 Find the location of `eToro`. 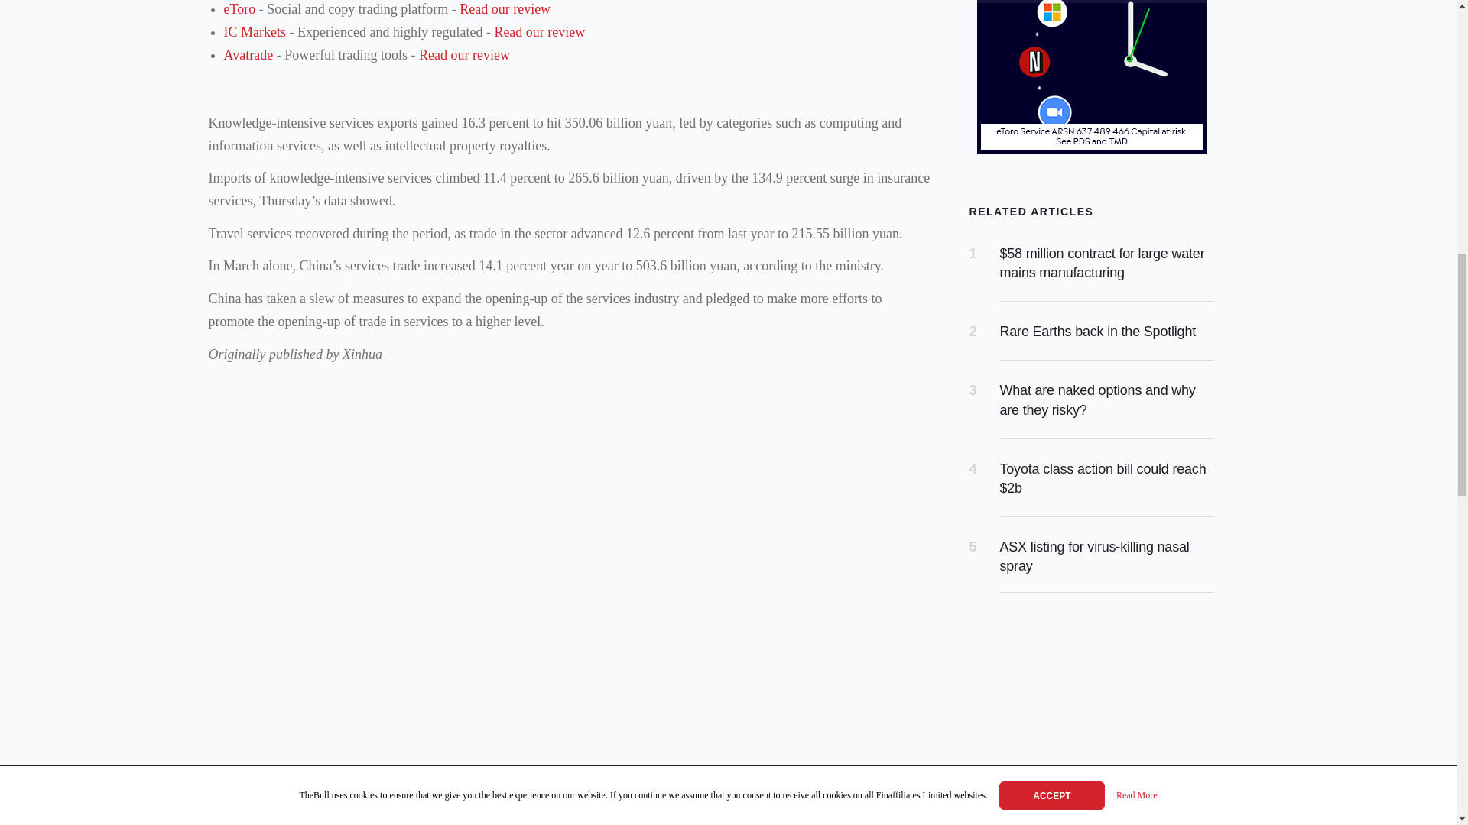

eToro is located at coordinates (239, 9).